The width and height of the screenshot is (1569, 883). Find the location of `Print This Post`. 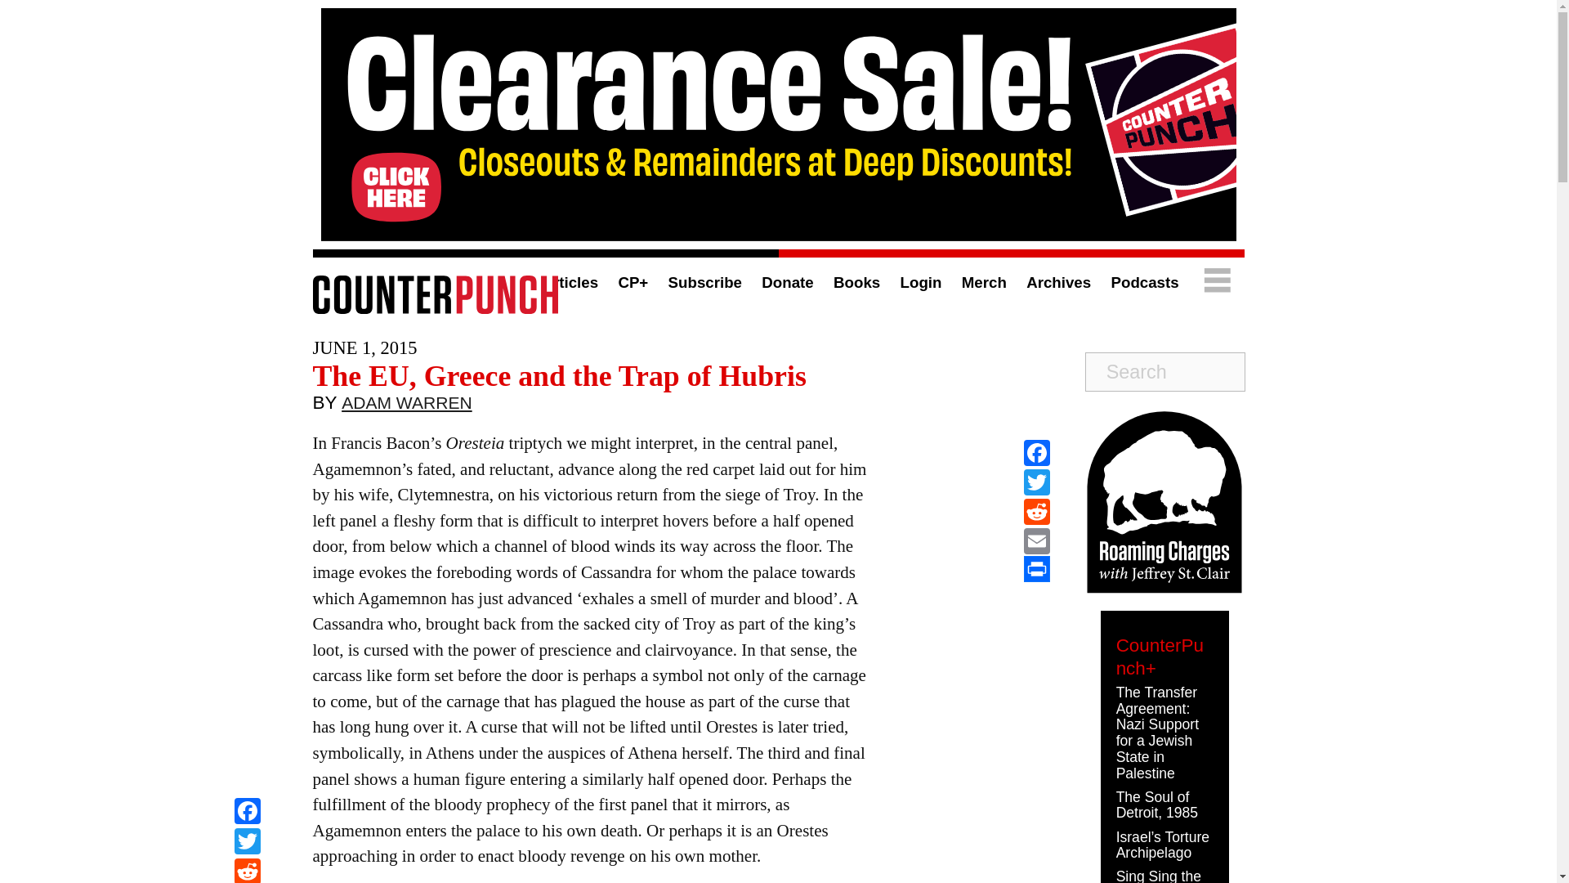

Print This Post is located at coordinates (1036, 569).